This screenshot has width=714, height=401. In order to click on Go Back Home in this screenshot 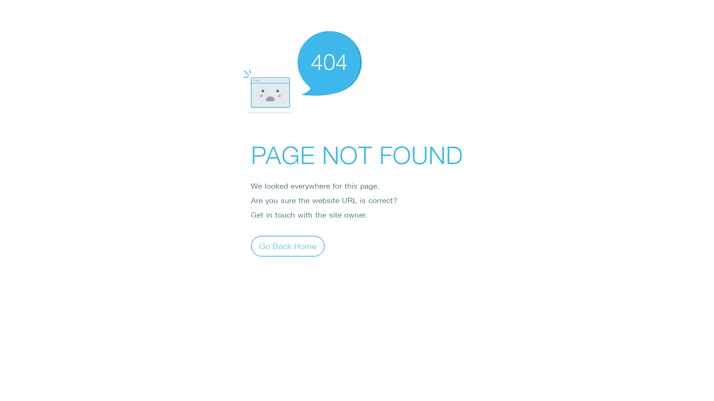, I will do `click(288, 246)`.